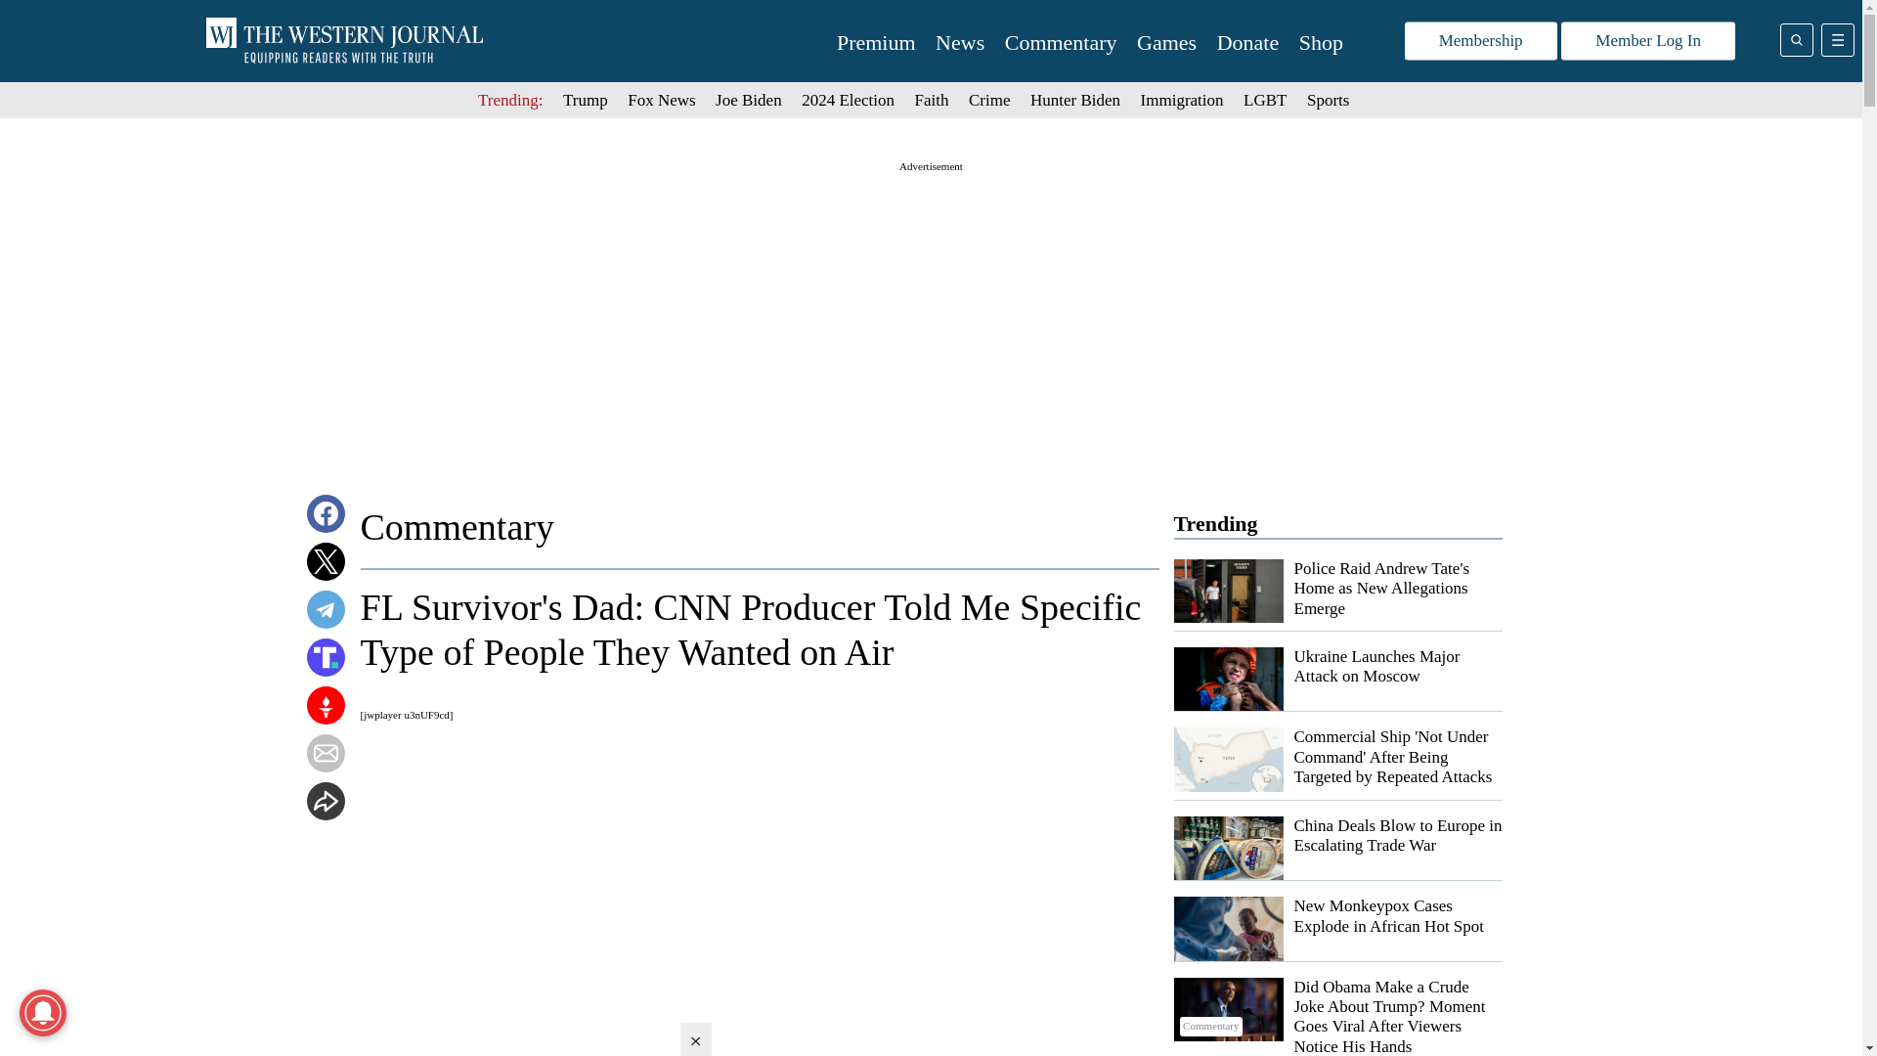  Describe the element at coordinates (933, 100) in the screenshot. I see `Faith` at that location.